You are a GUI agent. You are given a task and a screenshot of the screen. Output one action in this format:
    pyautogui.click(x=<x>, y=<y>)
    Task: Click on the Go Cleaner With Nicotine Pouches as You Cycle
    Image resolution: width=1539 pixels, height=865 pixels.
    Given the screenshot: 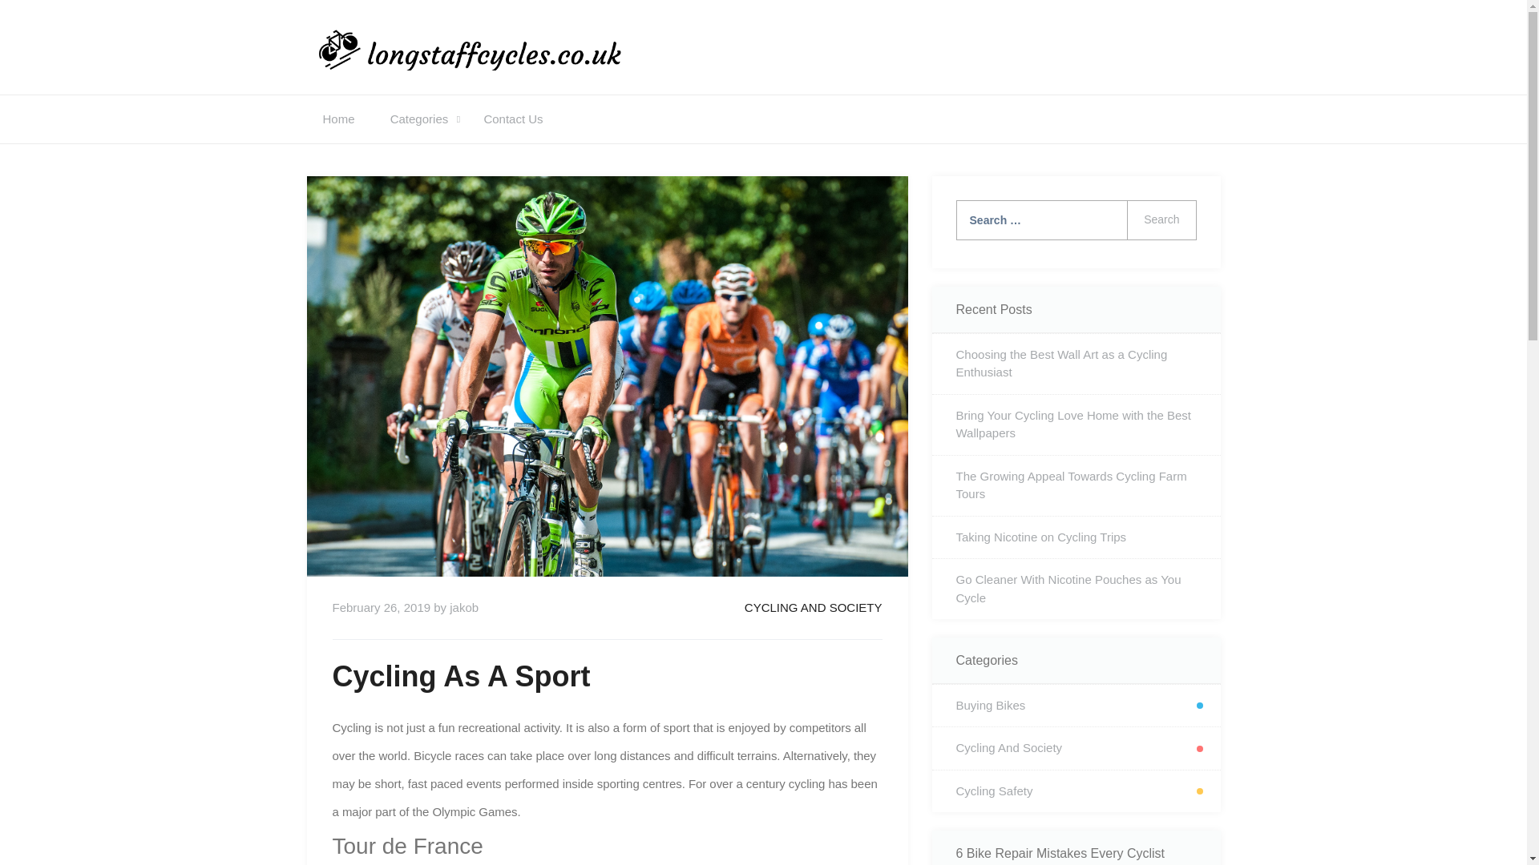 What is the action you would take?
    pyautogui.click(x=1076, y=589)
    